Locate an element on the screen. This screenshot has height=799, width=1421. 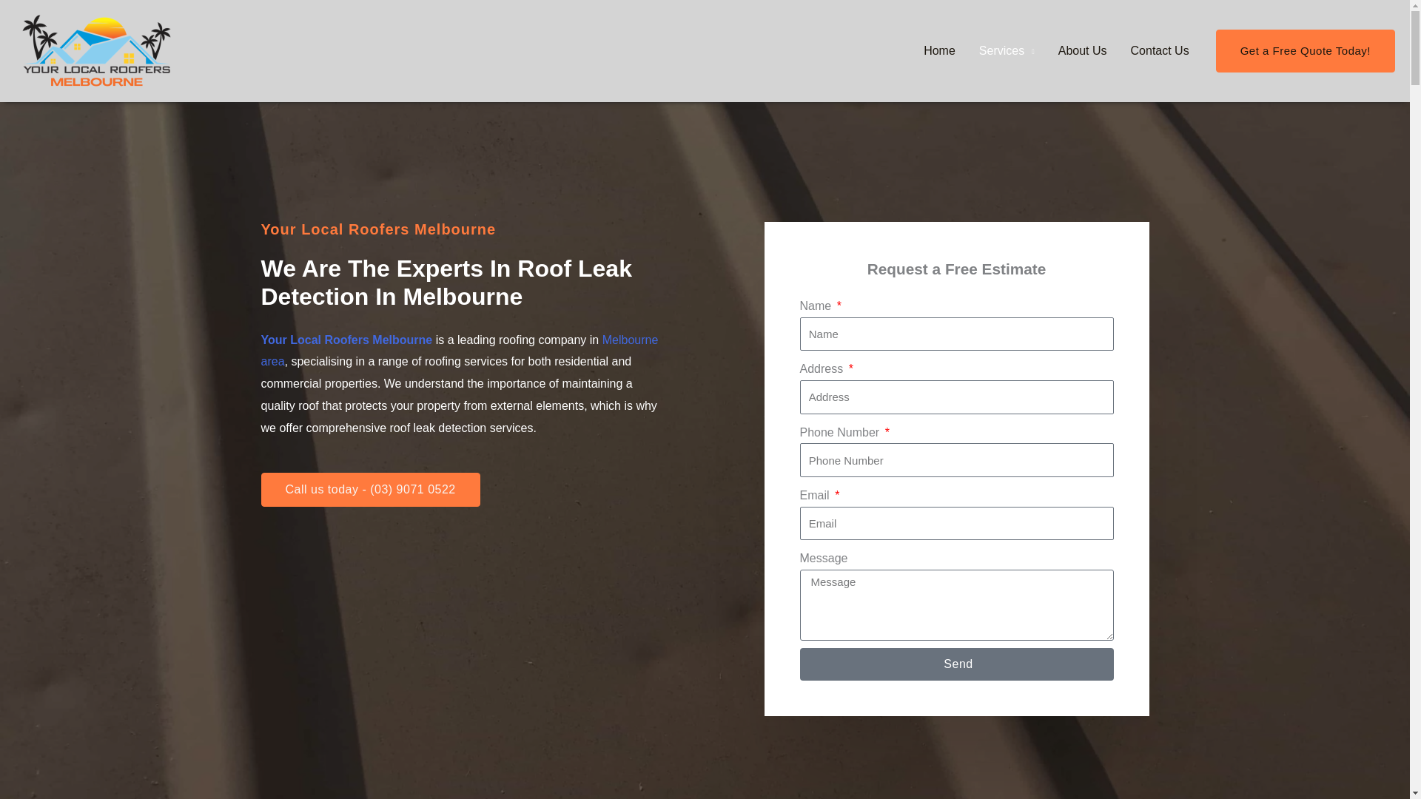
Your Local Roofers Melbourne is located at coordinates (346, 340).